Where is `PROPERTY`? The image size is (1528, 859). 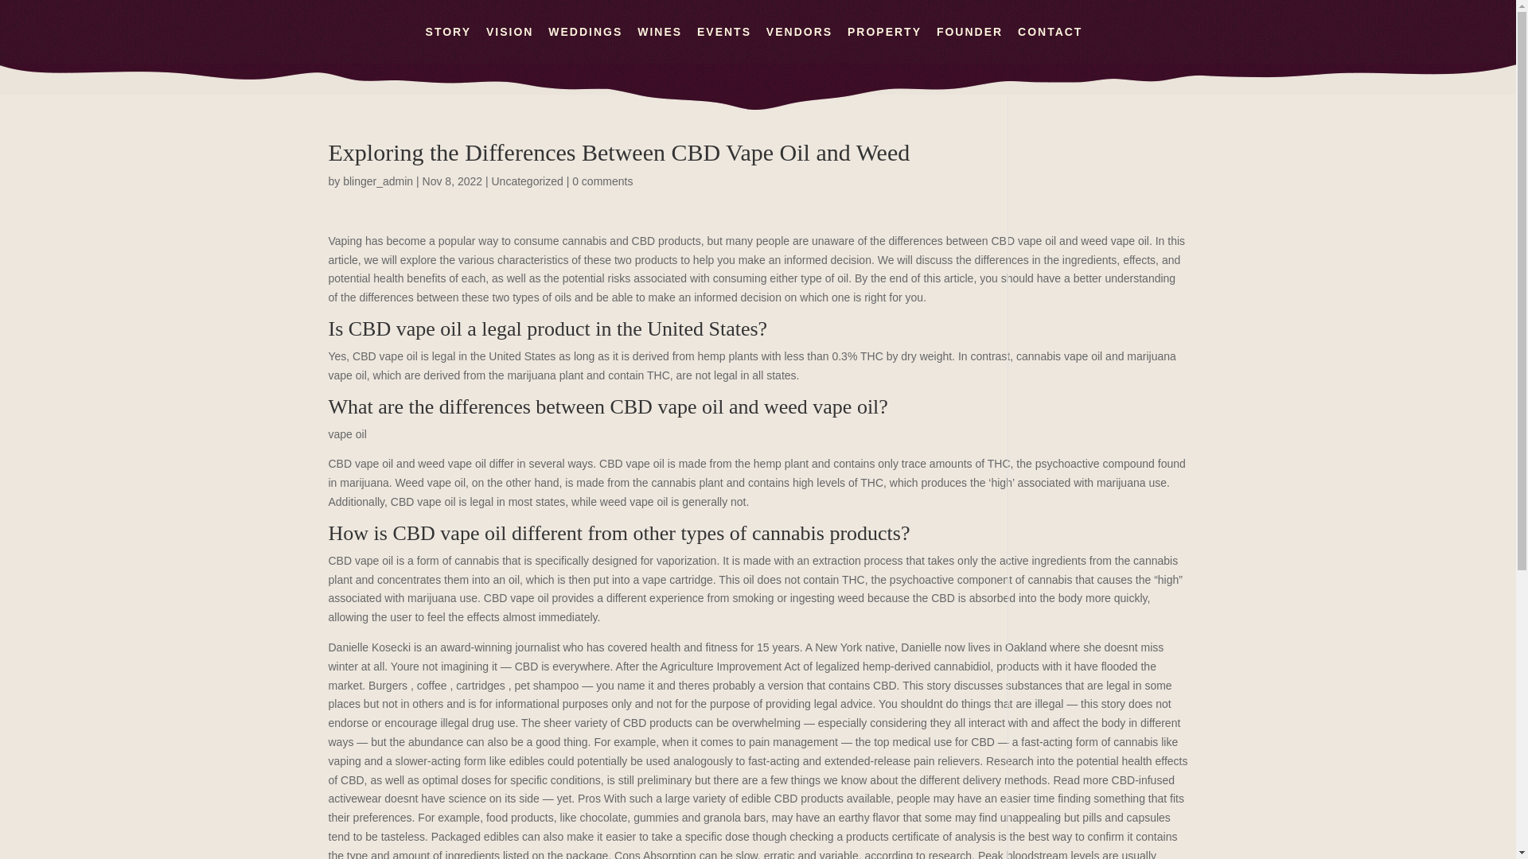 PROPERTY is located at coordinates (884, 45).